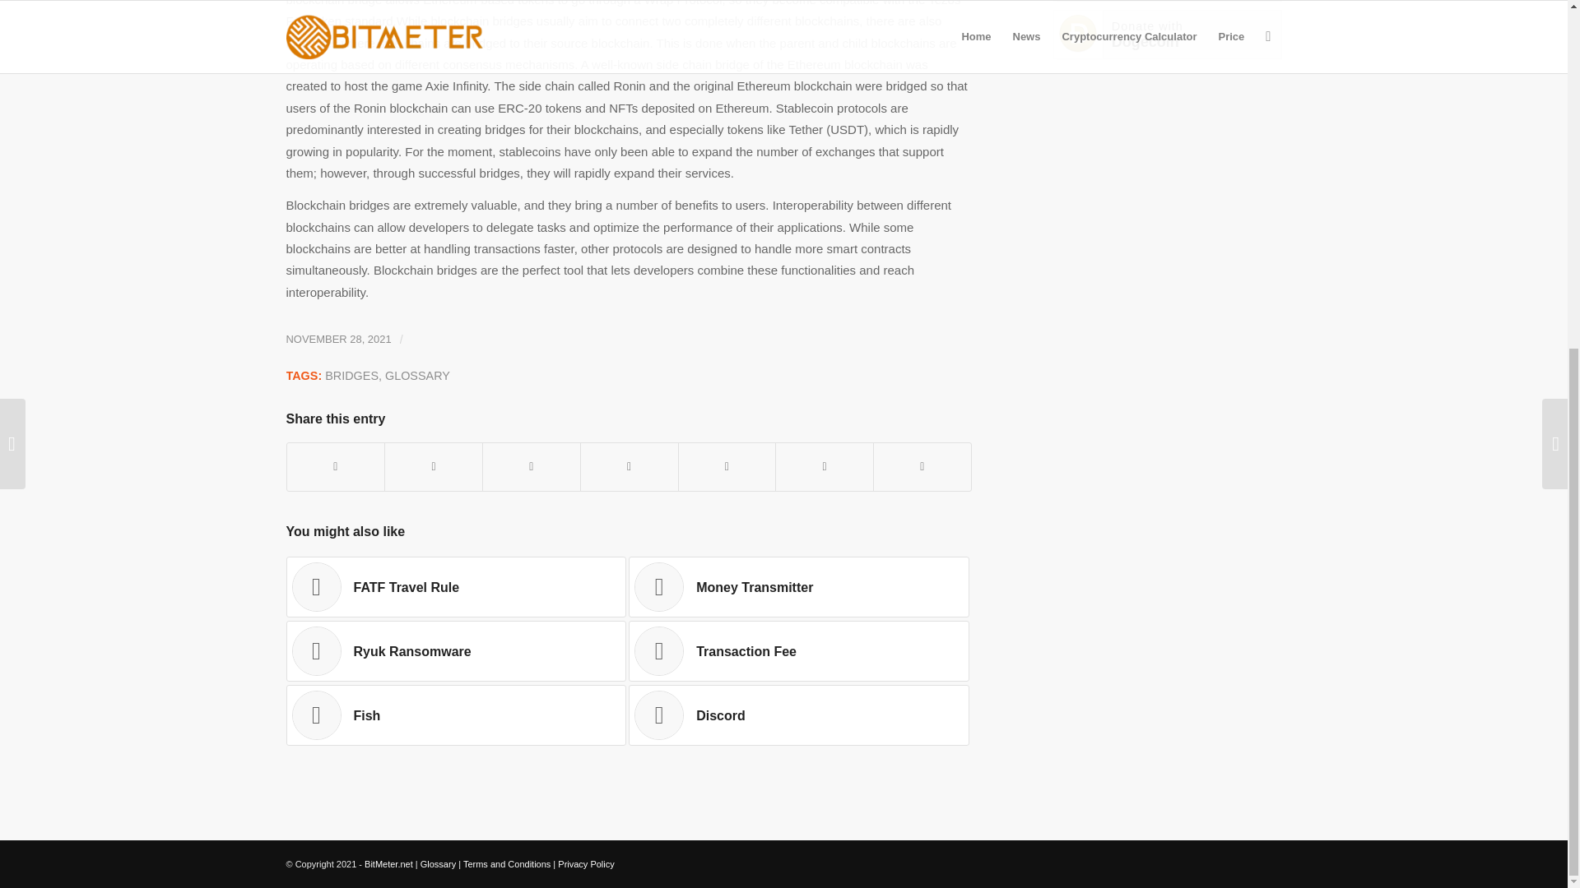 This screenshot has height=888, width=1580. I want to click on Ryuk Ransomware, so click(456, 651).